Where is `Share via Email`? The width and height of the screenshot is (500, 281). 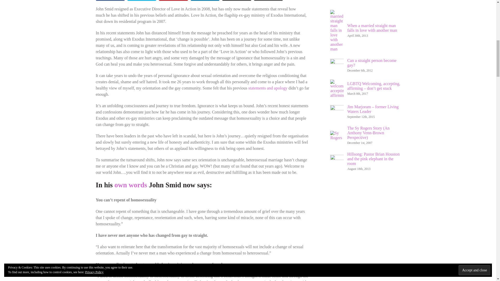
Share via Email is located at coordinates (236, 1).